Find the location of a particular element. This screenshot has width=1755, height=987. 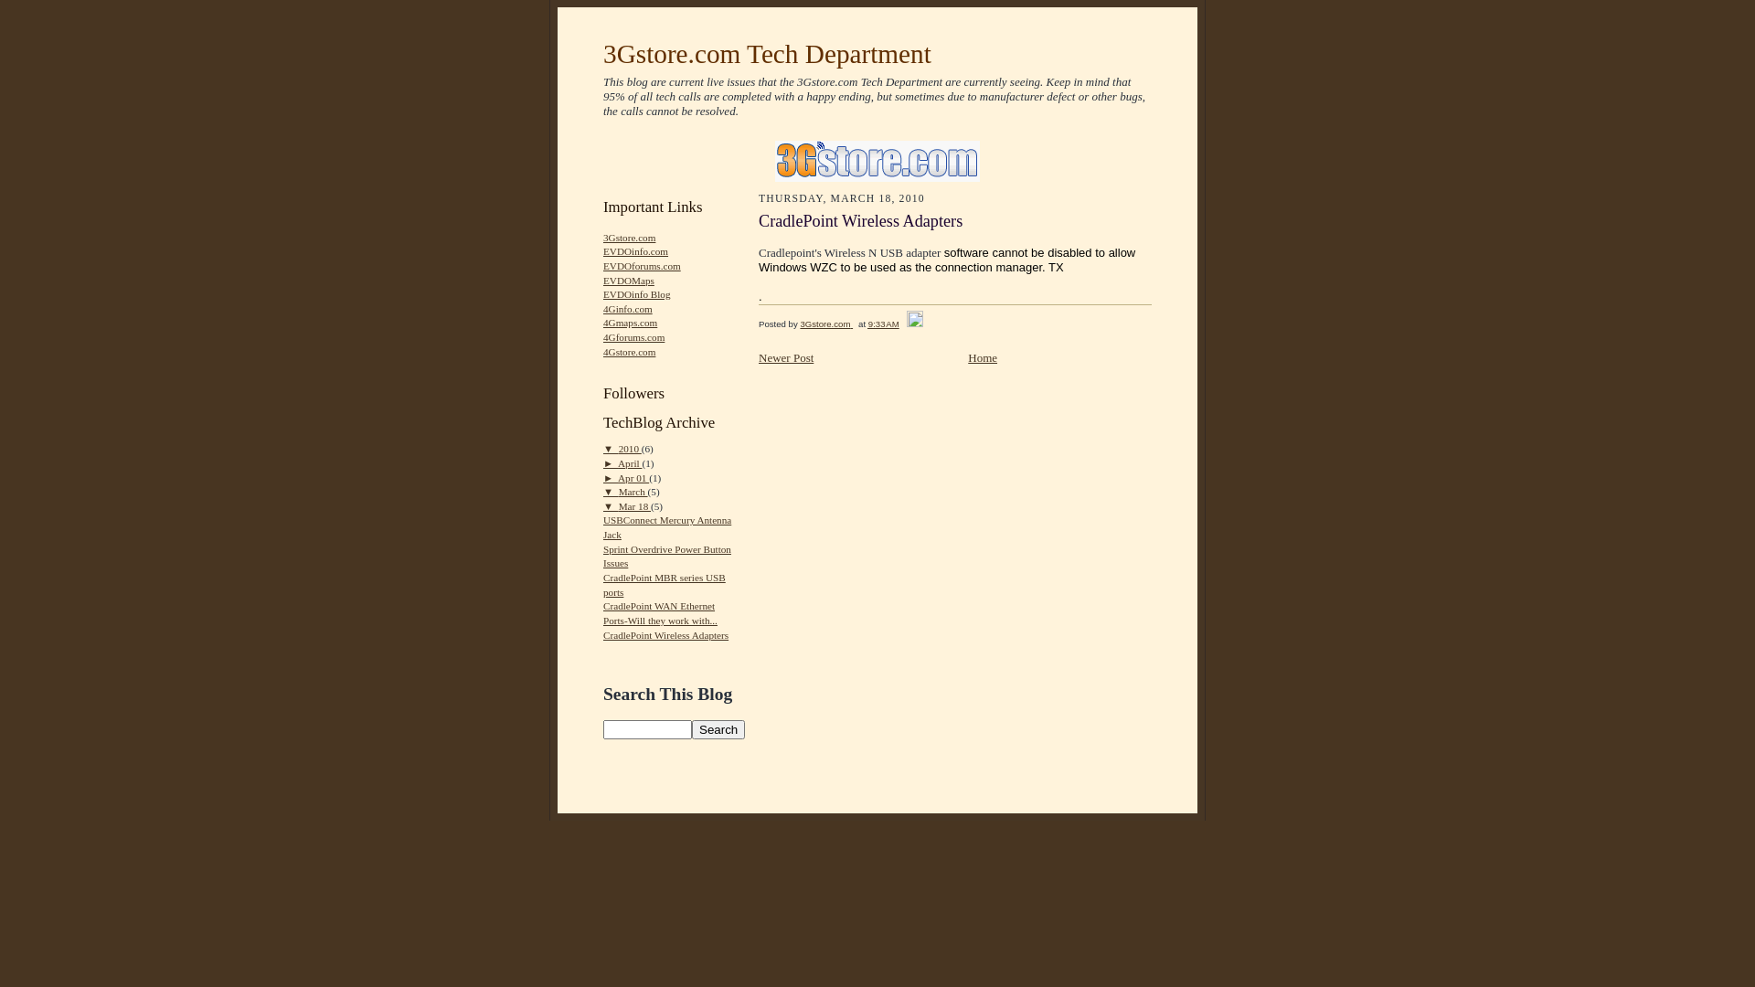

4Gmaps.com is located at coordinates (631, 323).